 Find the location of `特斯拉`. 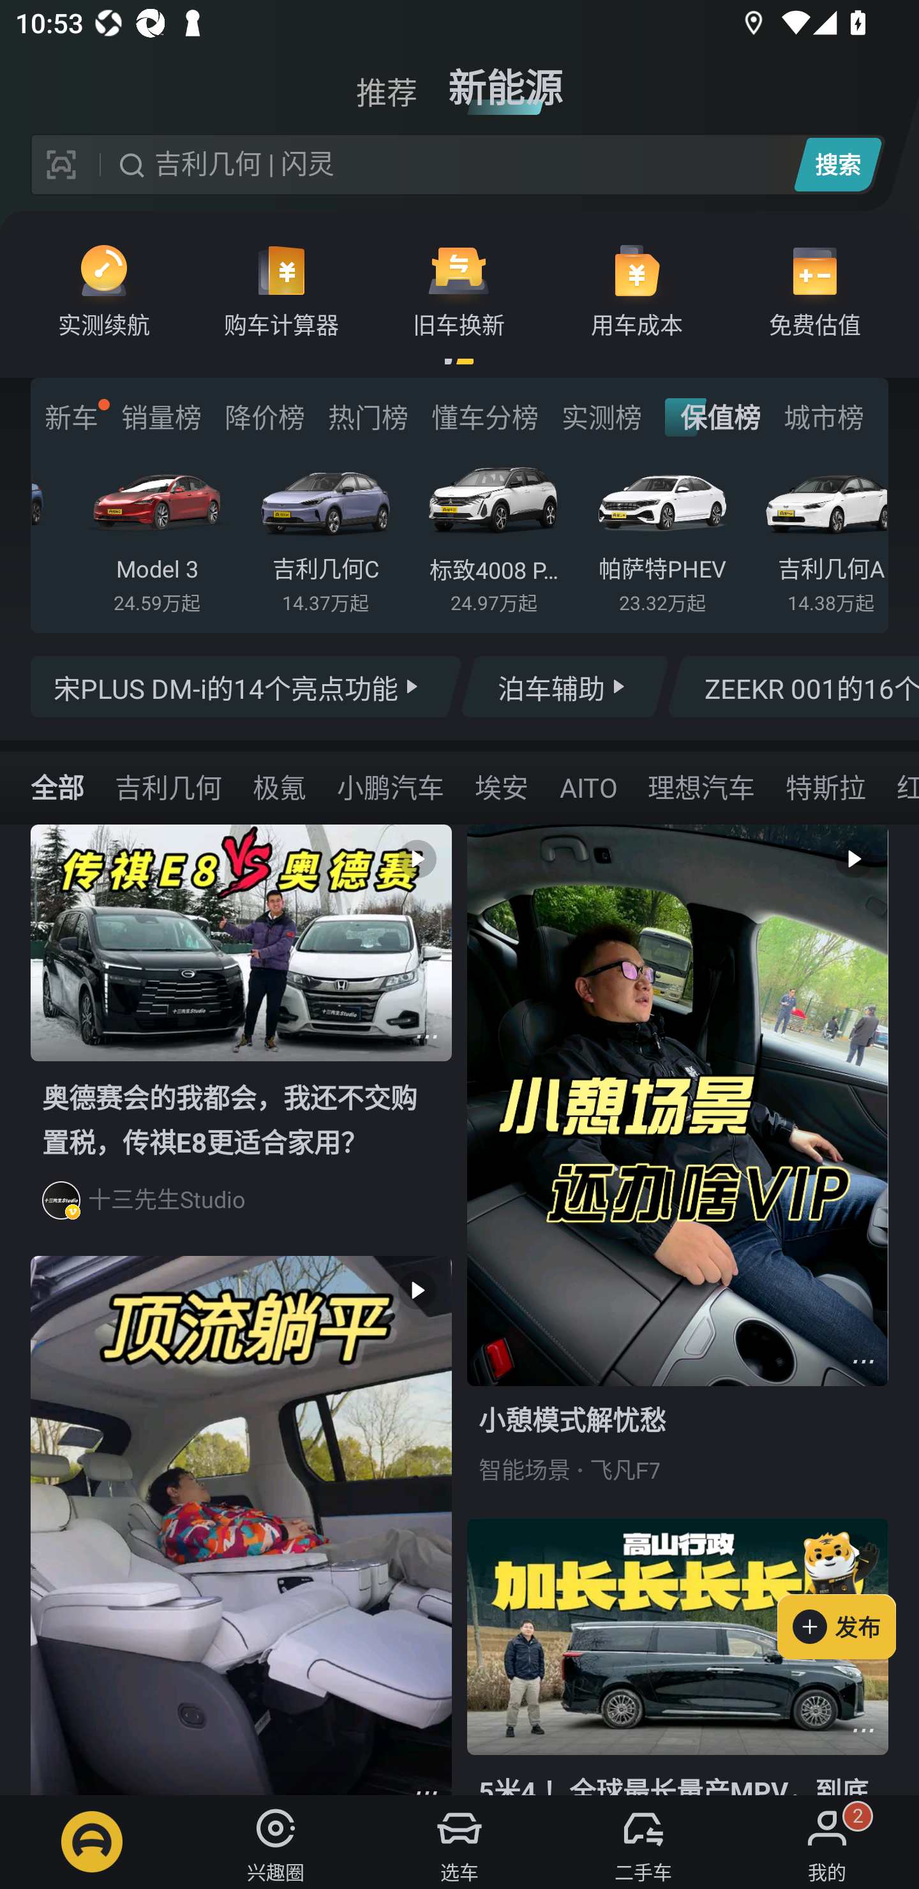

特斯拉 is located at coordinates (825, 786).